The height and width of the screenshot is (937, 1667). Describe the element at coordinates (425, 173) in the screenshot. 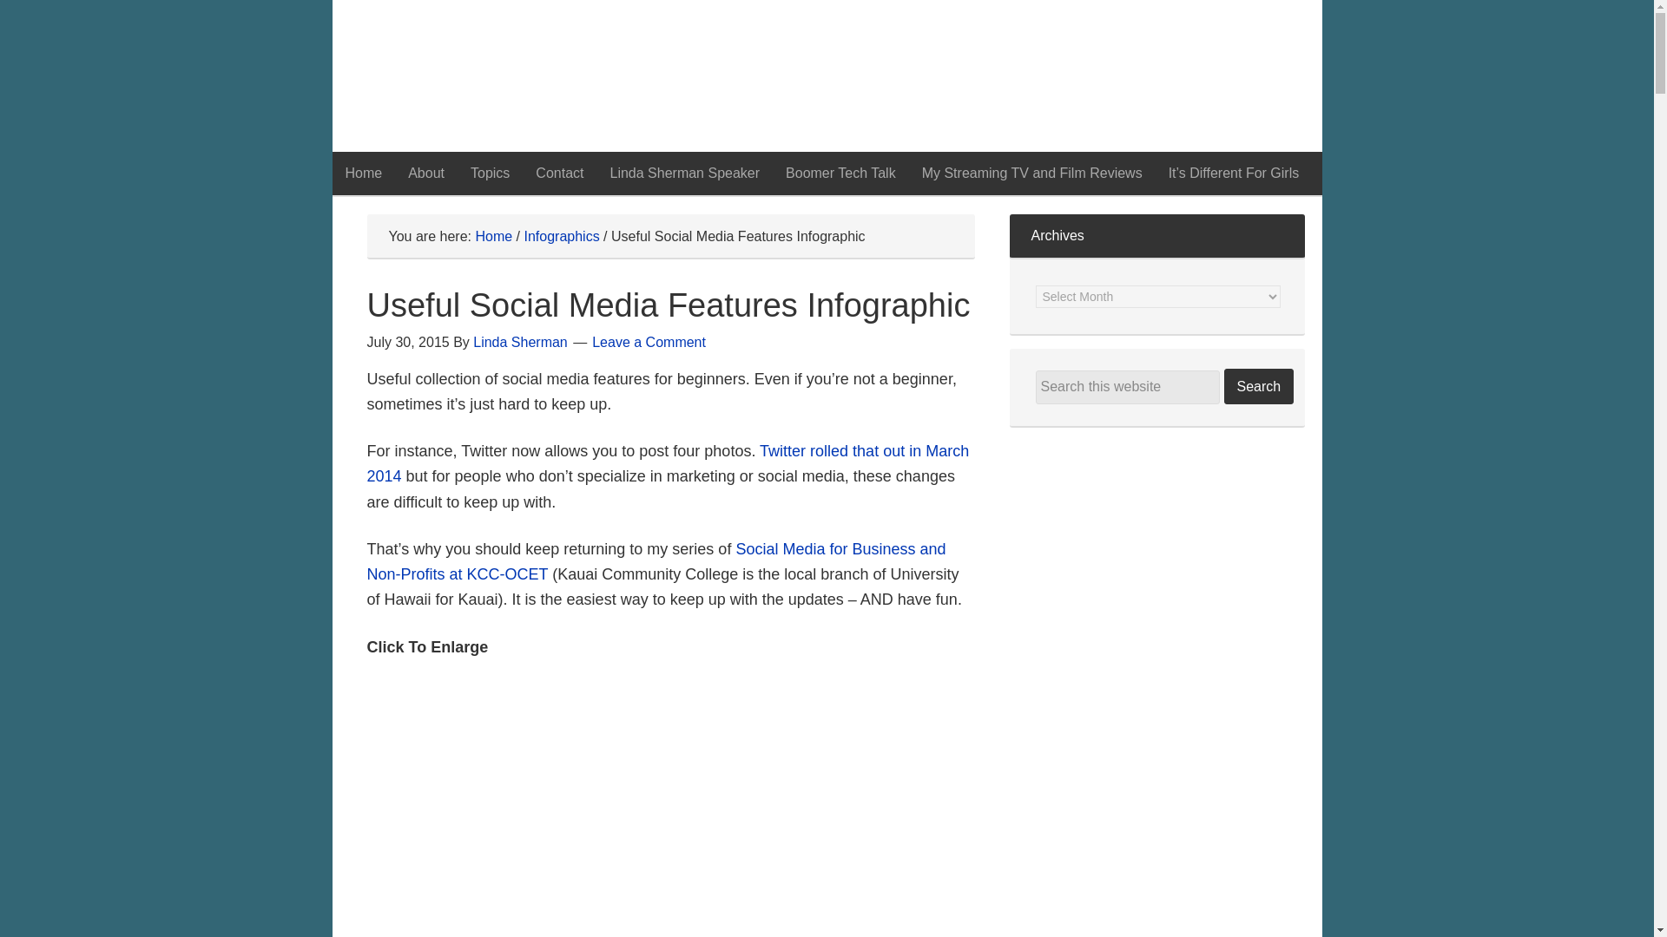

I see `About` at that location.